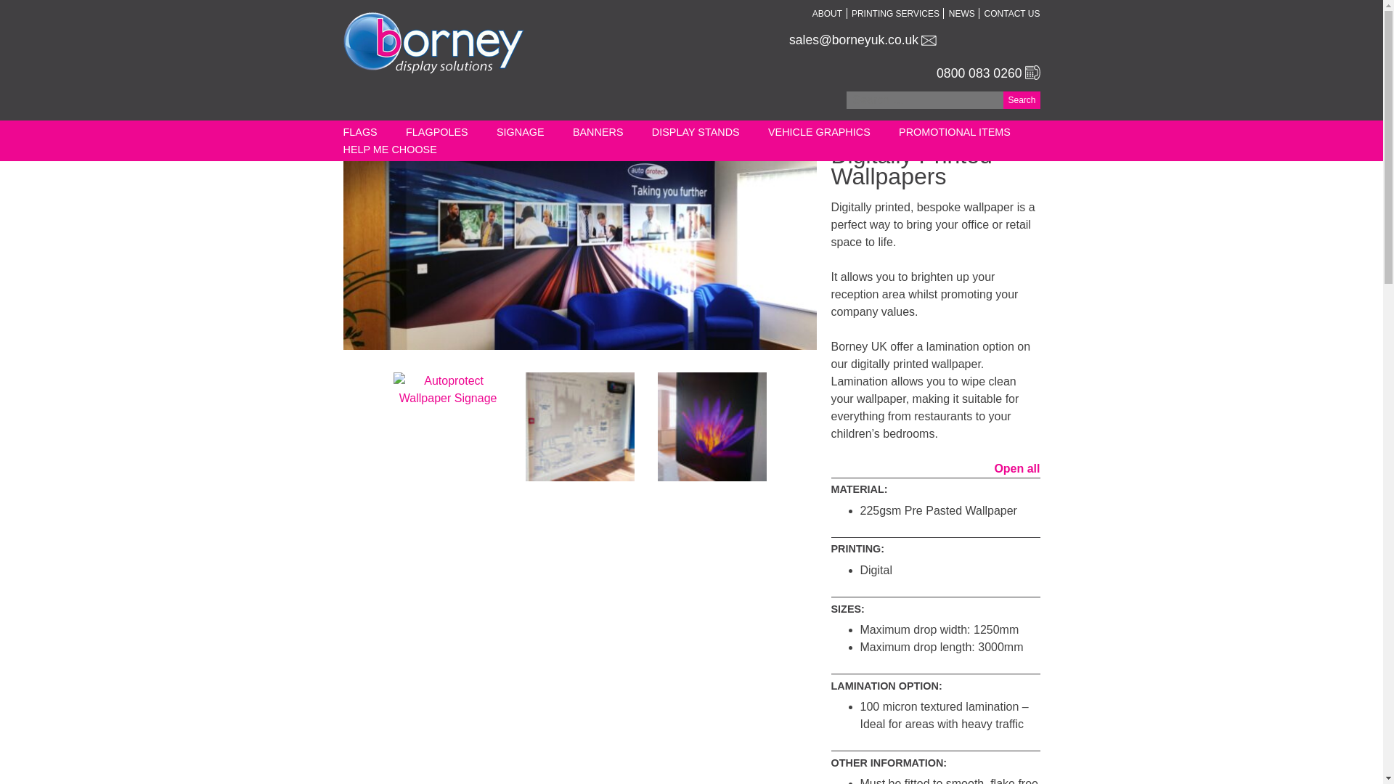 This screenshot has height=784, width=1394. What do you see at coordinates (389, 149) in the screenshot?
I see `HELP ME CHOOSE` at bounding box center [389, 149].